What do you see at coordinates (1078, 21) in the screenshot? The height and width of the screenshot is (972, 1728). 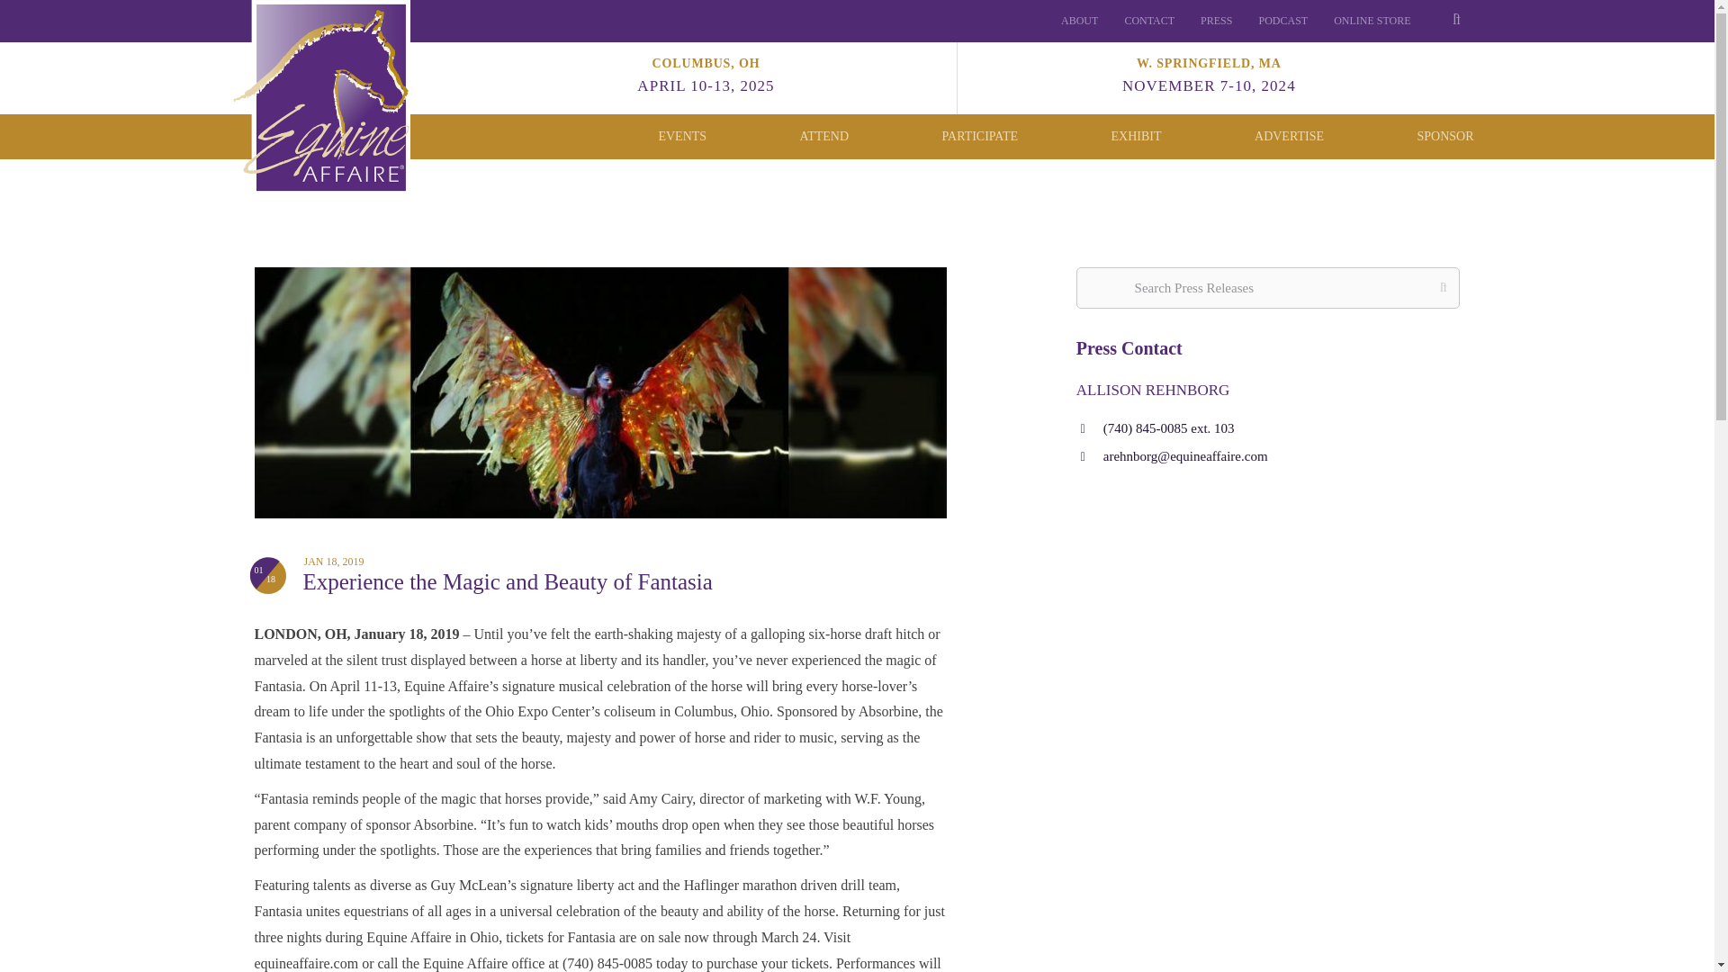 I see `PODCAST` at bounding box center [1078, 21].